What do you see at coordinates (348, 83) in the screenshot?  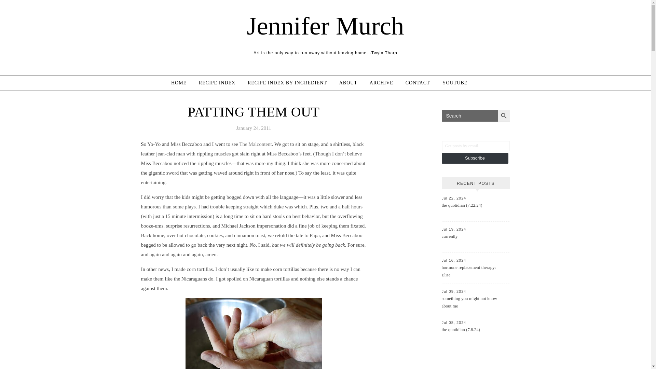 I see `ABOUT` at bounding box center [348, 83].